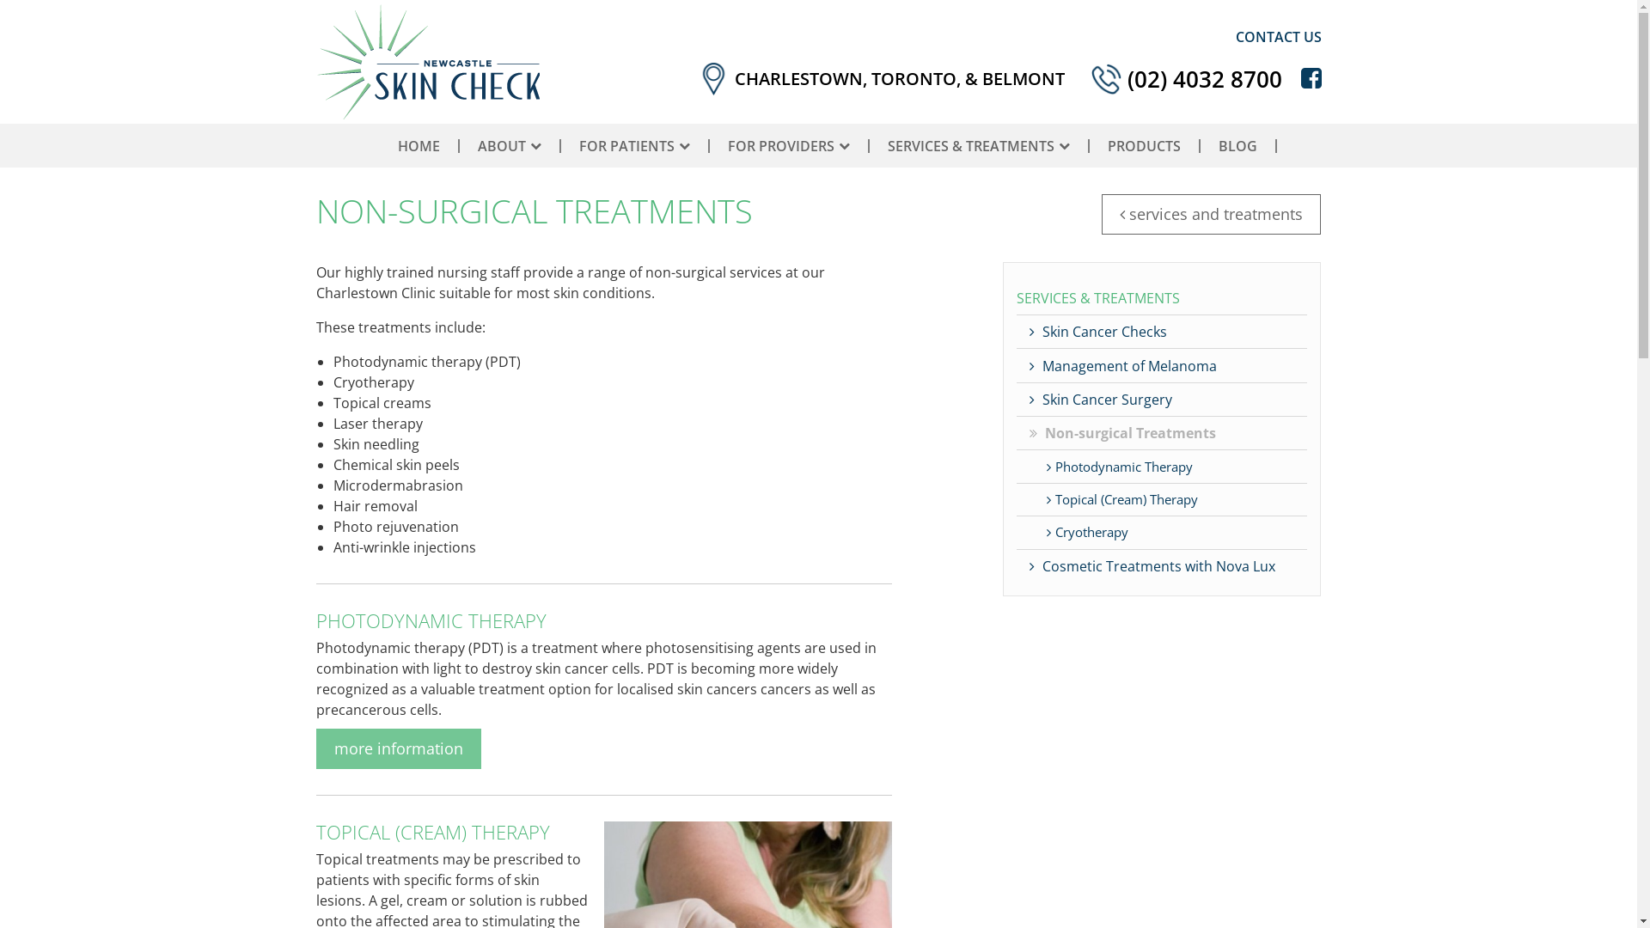 Image resolution: width=1650 pixels, height=928 pixels. Describe the element at coordinates (880, 79) in the screenshot. I see `CHARLESTOWN TORONTO BELMONT` at that location.